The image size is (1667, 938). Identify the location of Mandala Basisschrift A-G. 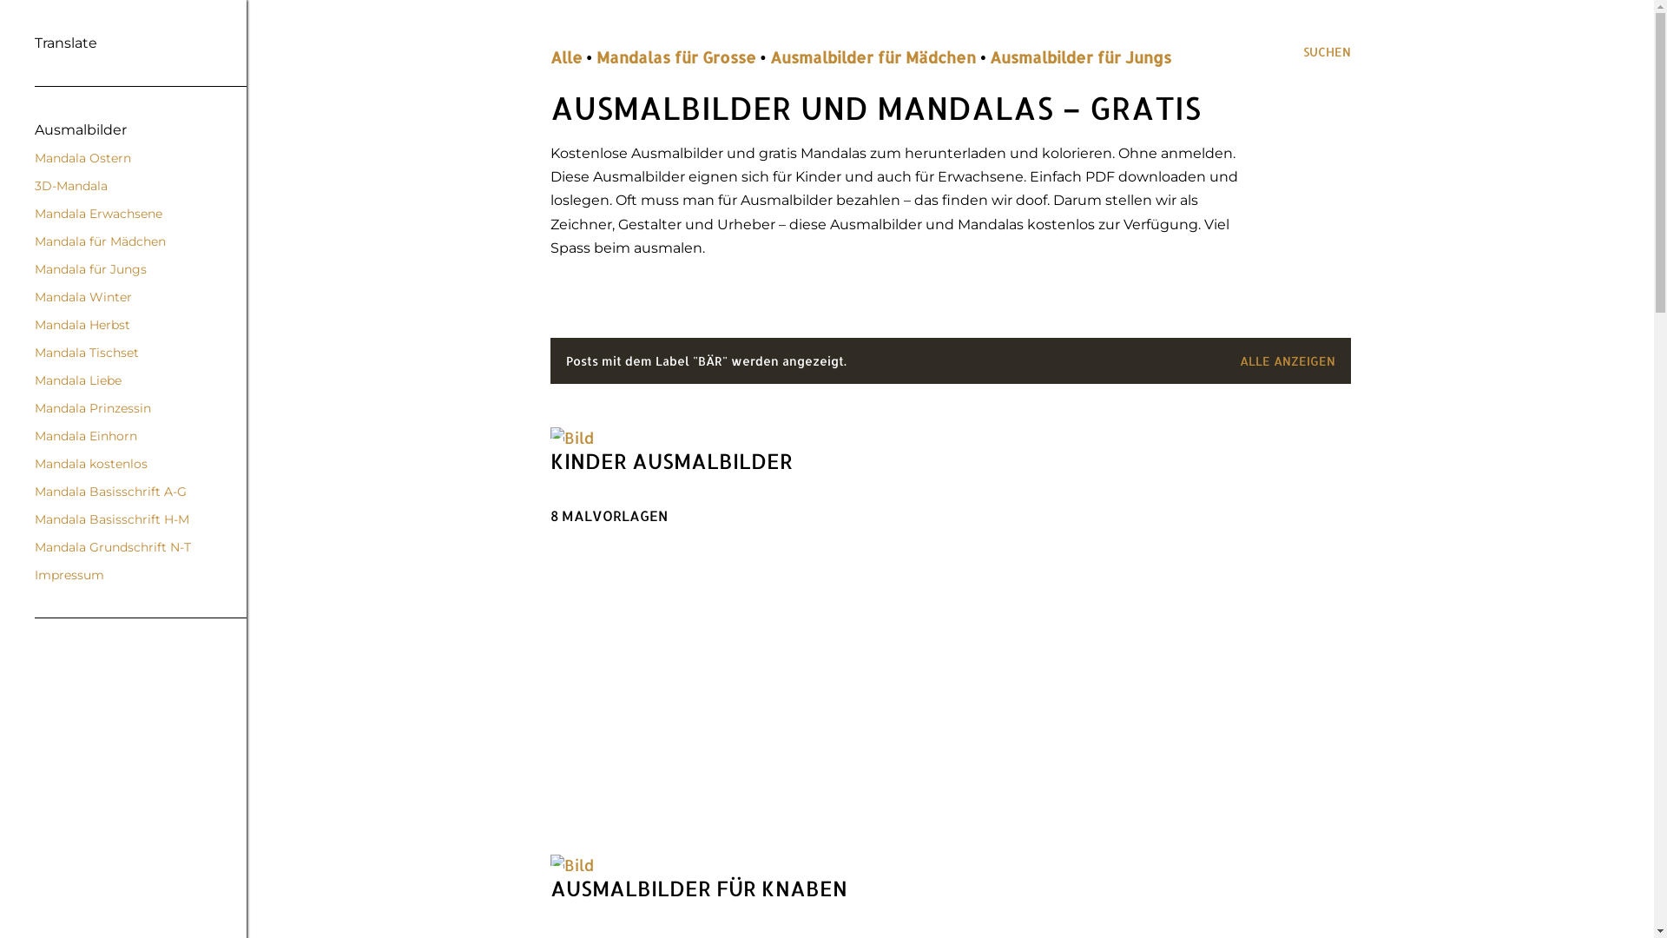
(111, 492).